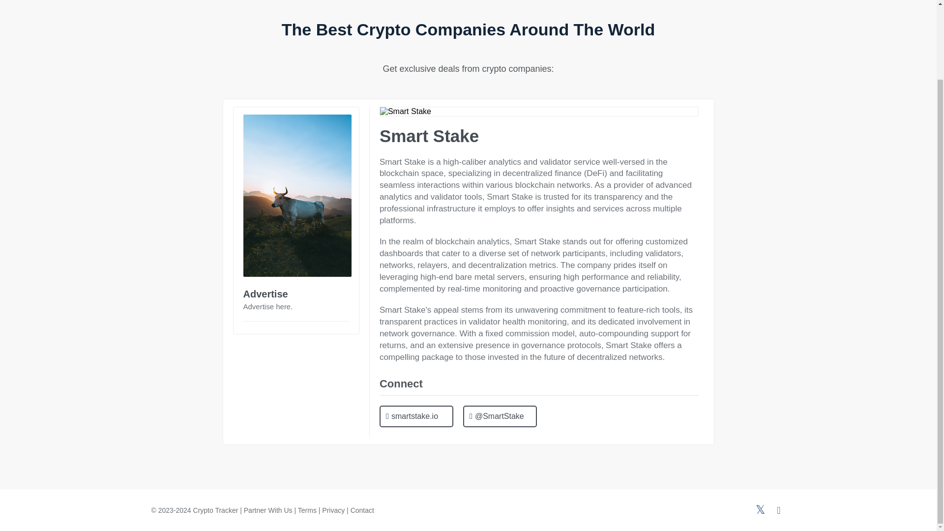 The image size is (944, 531). Describe the element at coordinates (307, 510) in the screenshot. I see `Terms` at that location.